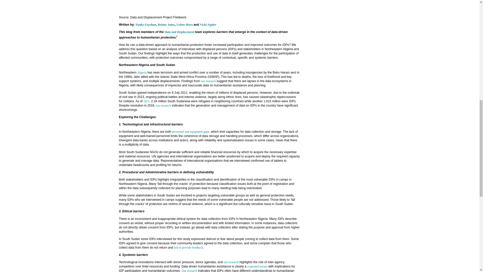 Image resolution: width=483 pixels, height=272 pixels. What do you see at coordinates (190, 132) in the screenshot?
I see `personnel and equipment gaps` at bounding box center [190, 132].